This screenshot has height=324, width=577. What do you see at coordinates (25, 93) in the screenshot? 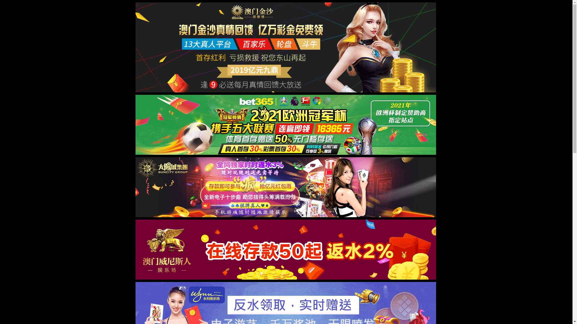
I see `ThinkPHP` at bounding box center [25, 93].